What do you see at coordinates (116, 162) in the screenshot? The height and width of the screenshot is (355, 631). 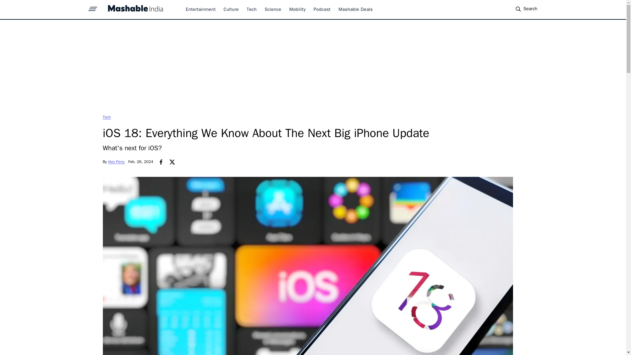 I see `Alex Perry` at bounding box center [116, 162].